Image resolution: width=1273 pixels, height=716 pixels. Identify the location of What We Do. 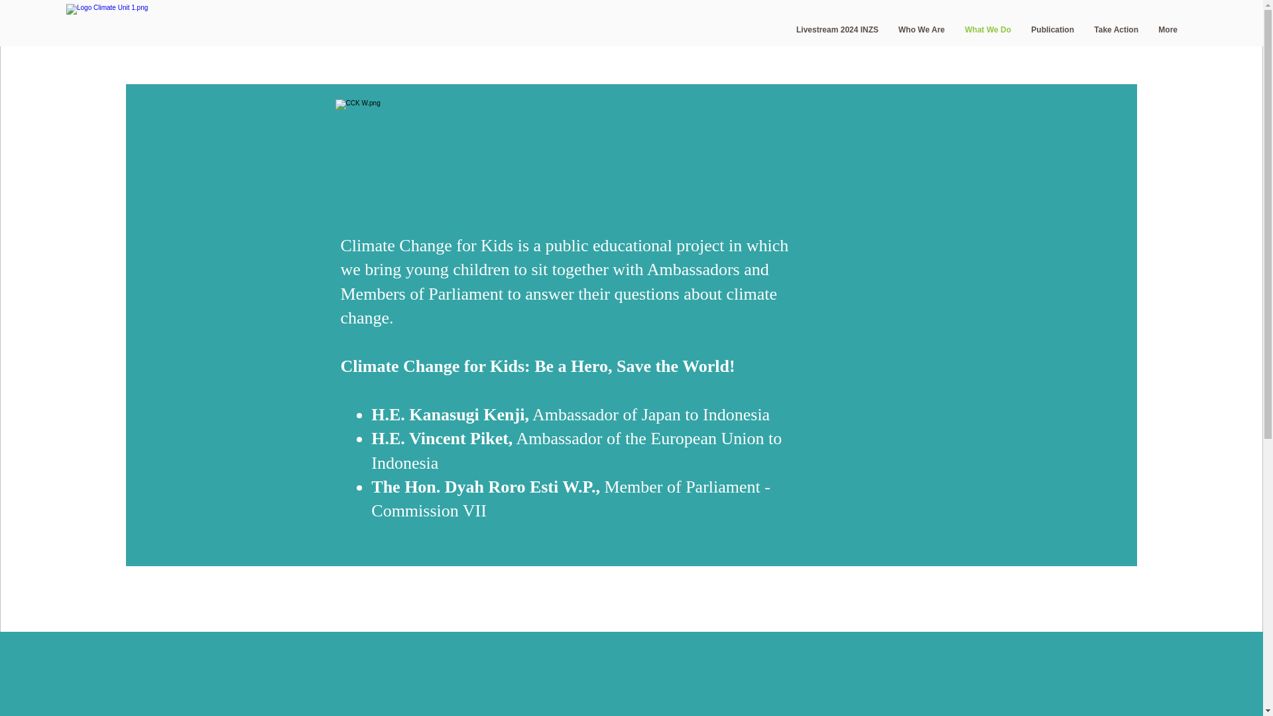
(988, 30).